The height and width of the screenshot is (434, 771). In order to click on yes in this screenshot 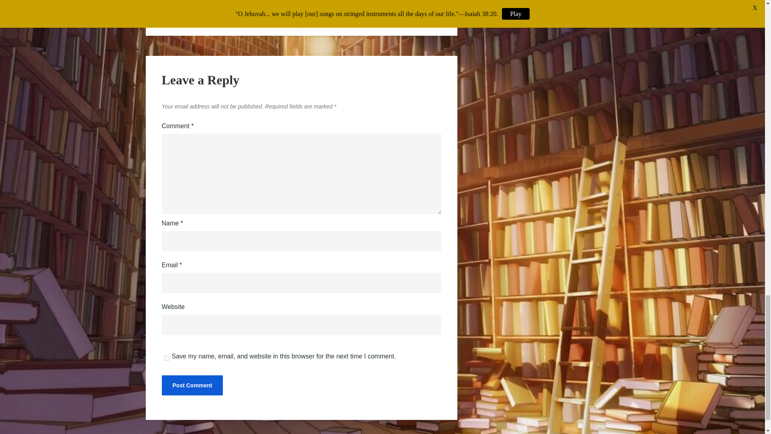, I will do `click(166, 358)`.